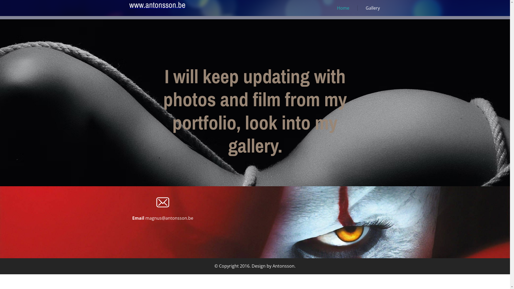 The height and width of the screenshot is (289, 514). What do you see at coordinates (157, 6) in the screenshot?
I see `www.antonsson.be` at bounding box center [157, 6].